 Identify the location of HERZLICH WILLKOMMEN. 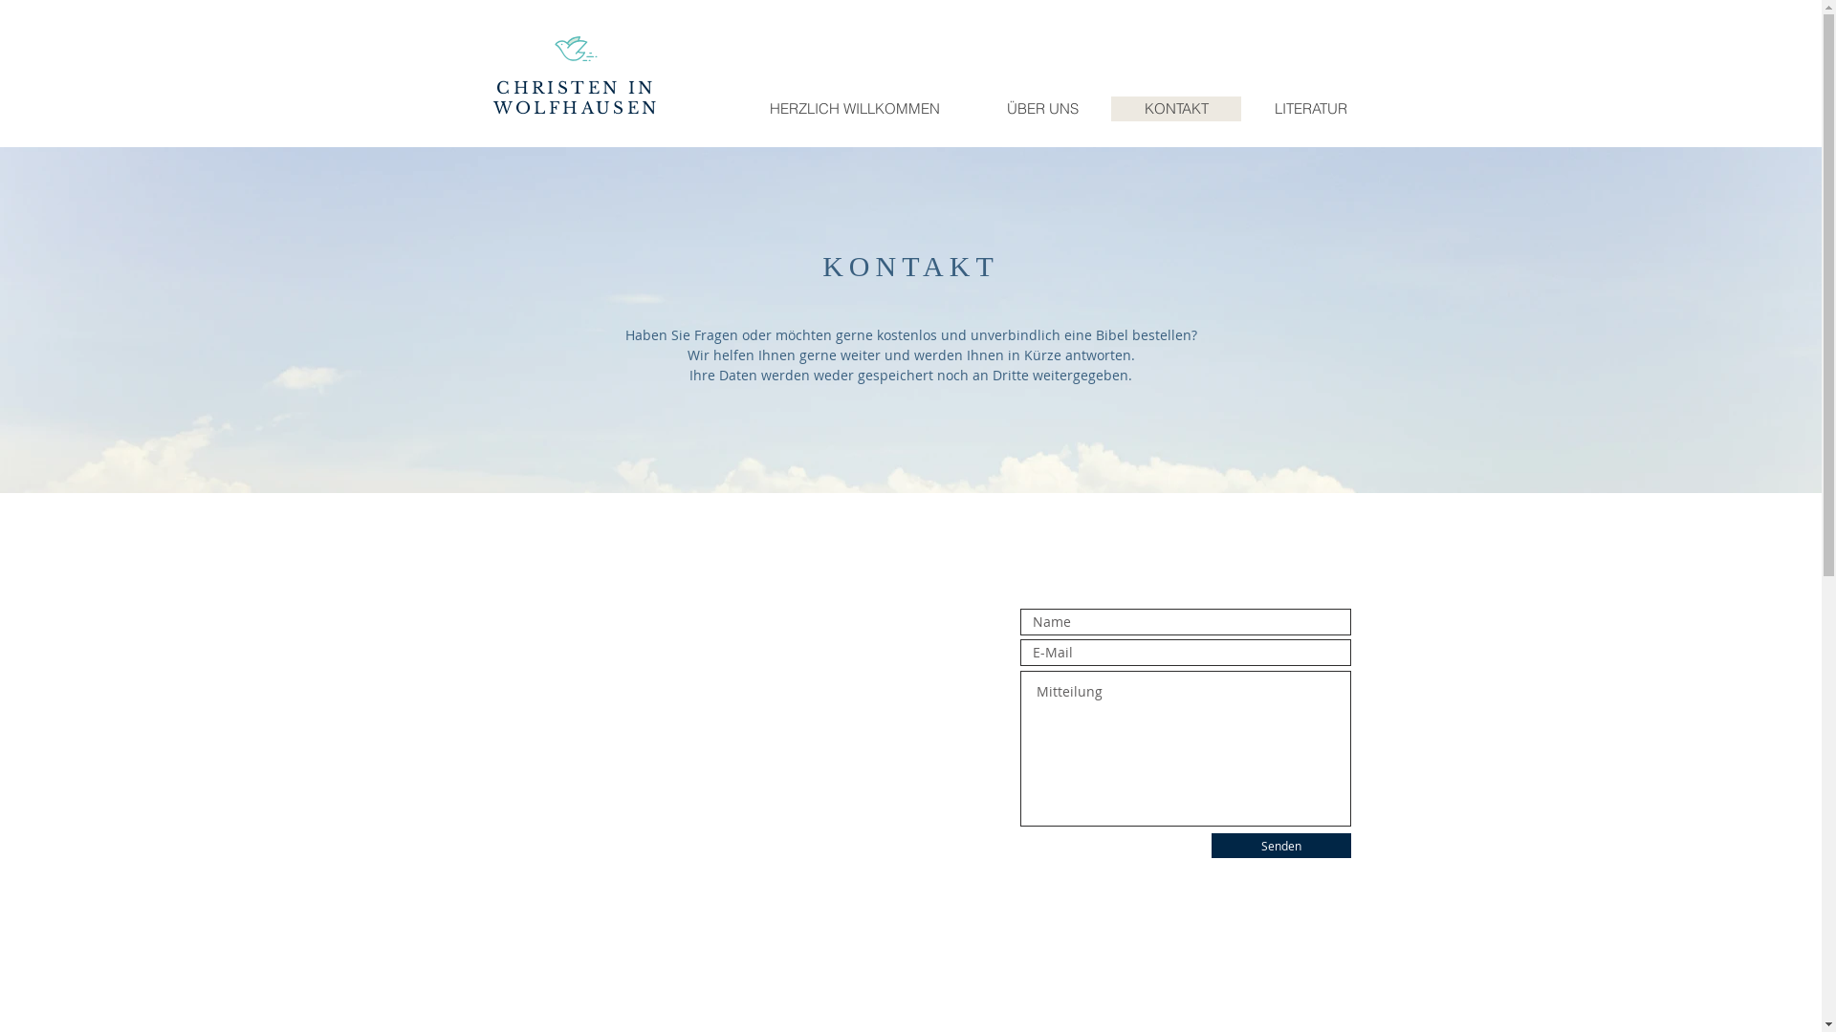
(855, 109).